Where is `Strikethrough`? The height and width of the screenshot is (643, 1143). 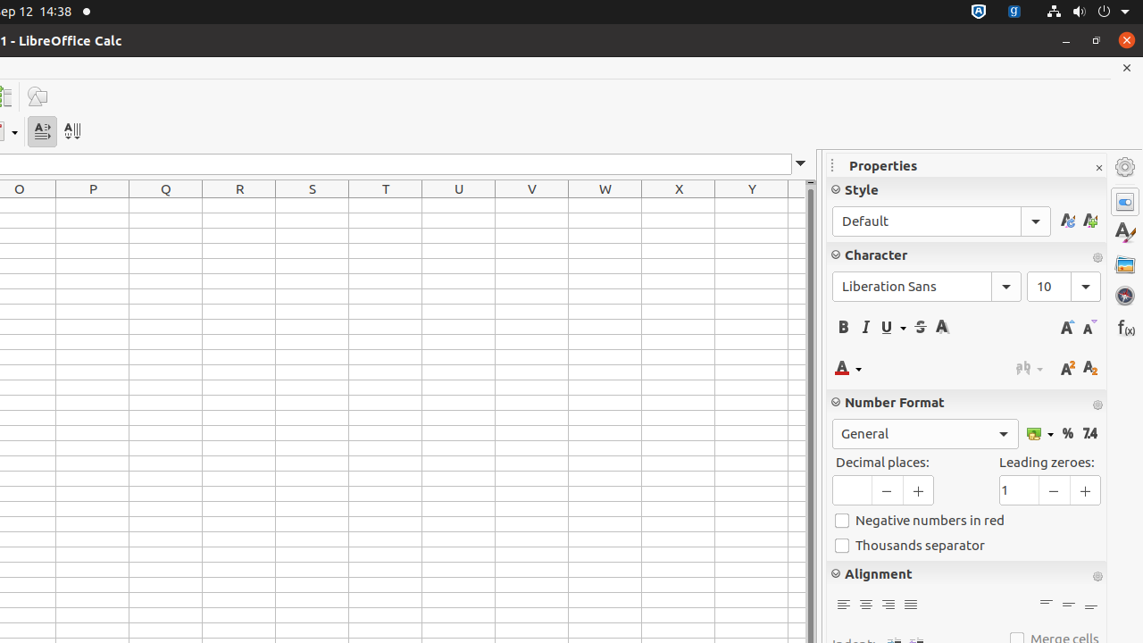 Strikethrough is located at coordinates (920, 327).